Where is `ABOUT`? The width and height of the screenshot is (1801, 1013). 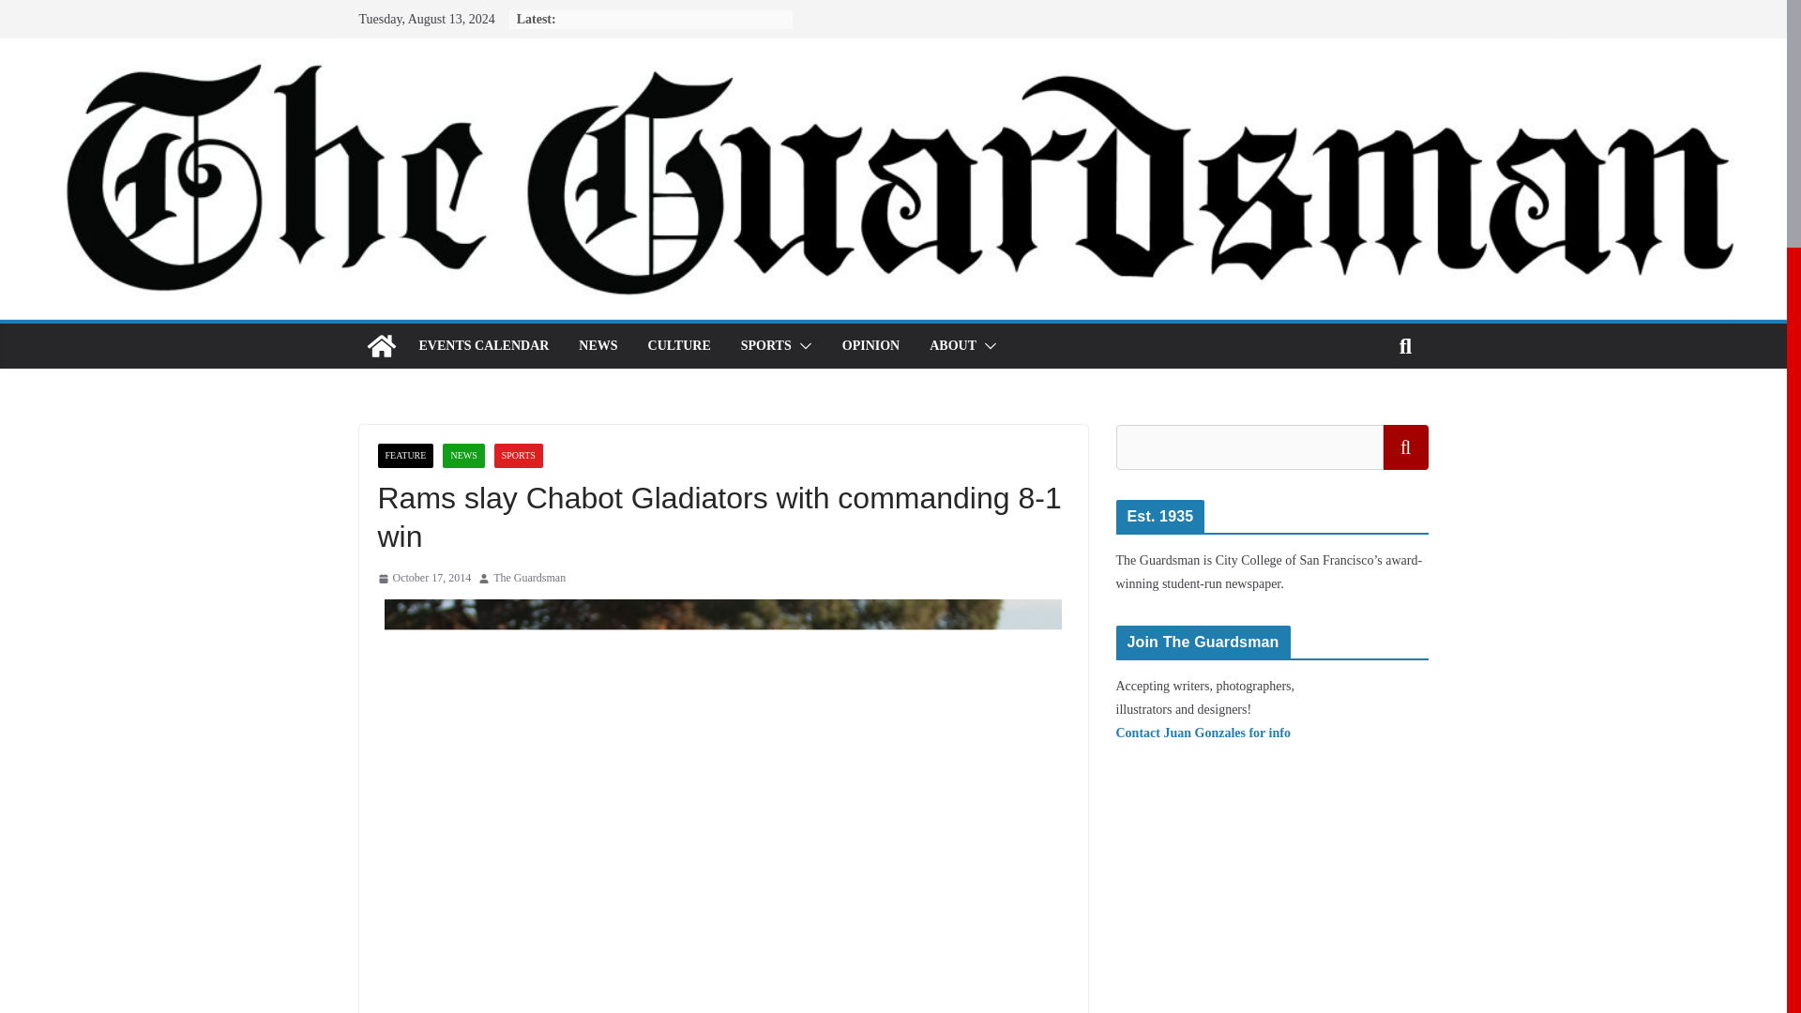 ABOUT is located at coordinates (952, 346).